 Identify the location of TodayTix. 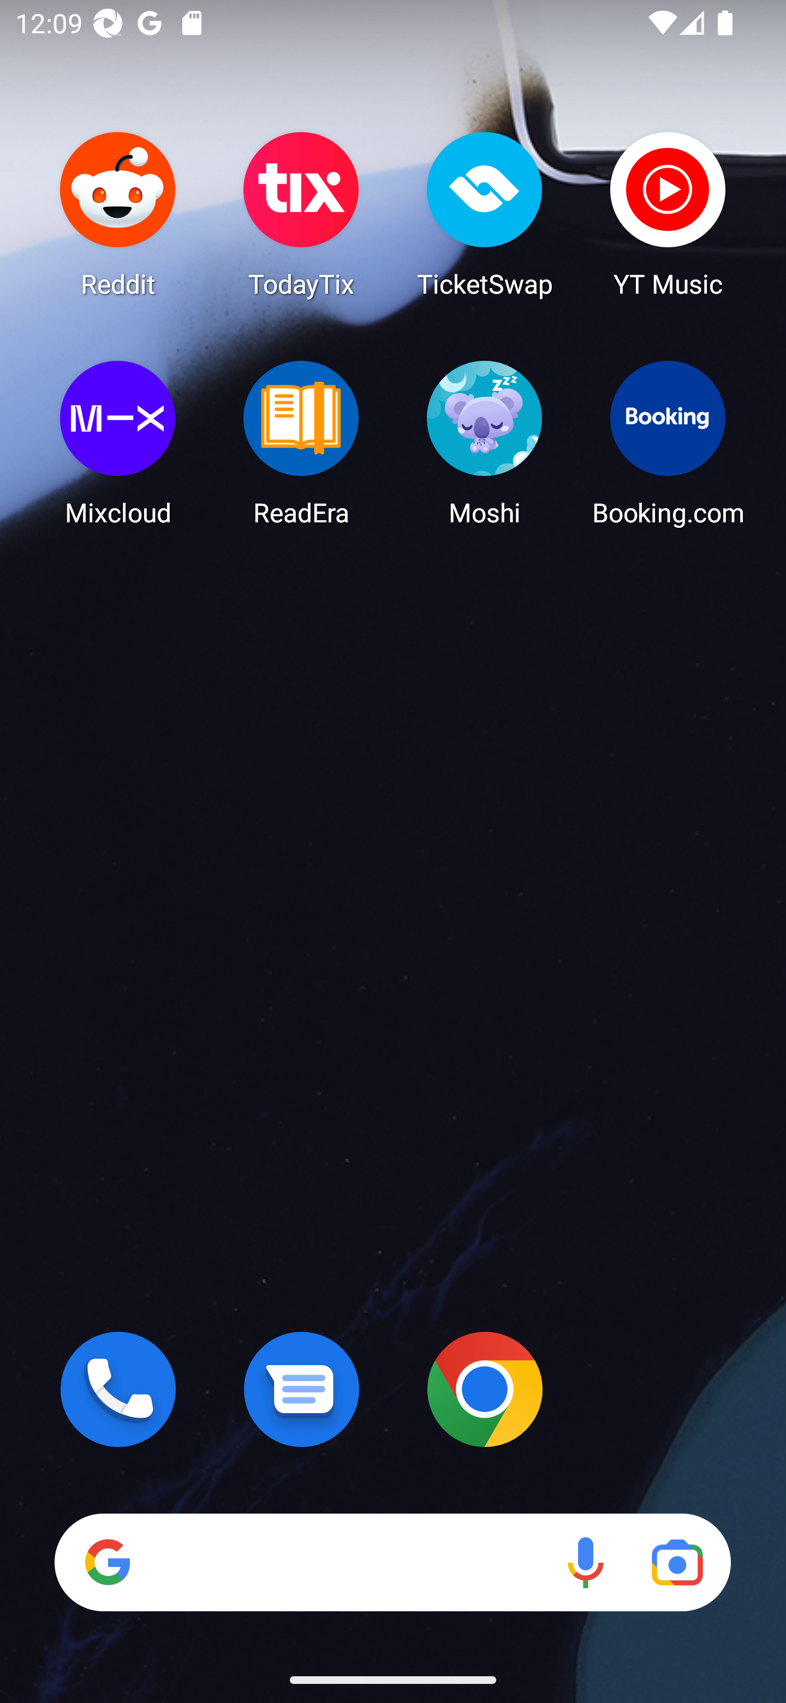
(301, 214).